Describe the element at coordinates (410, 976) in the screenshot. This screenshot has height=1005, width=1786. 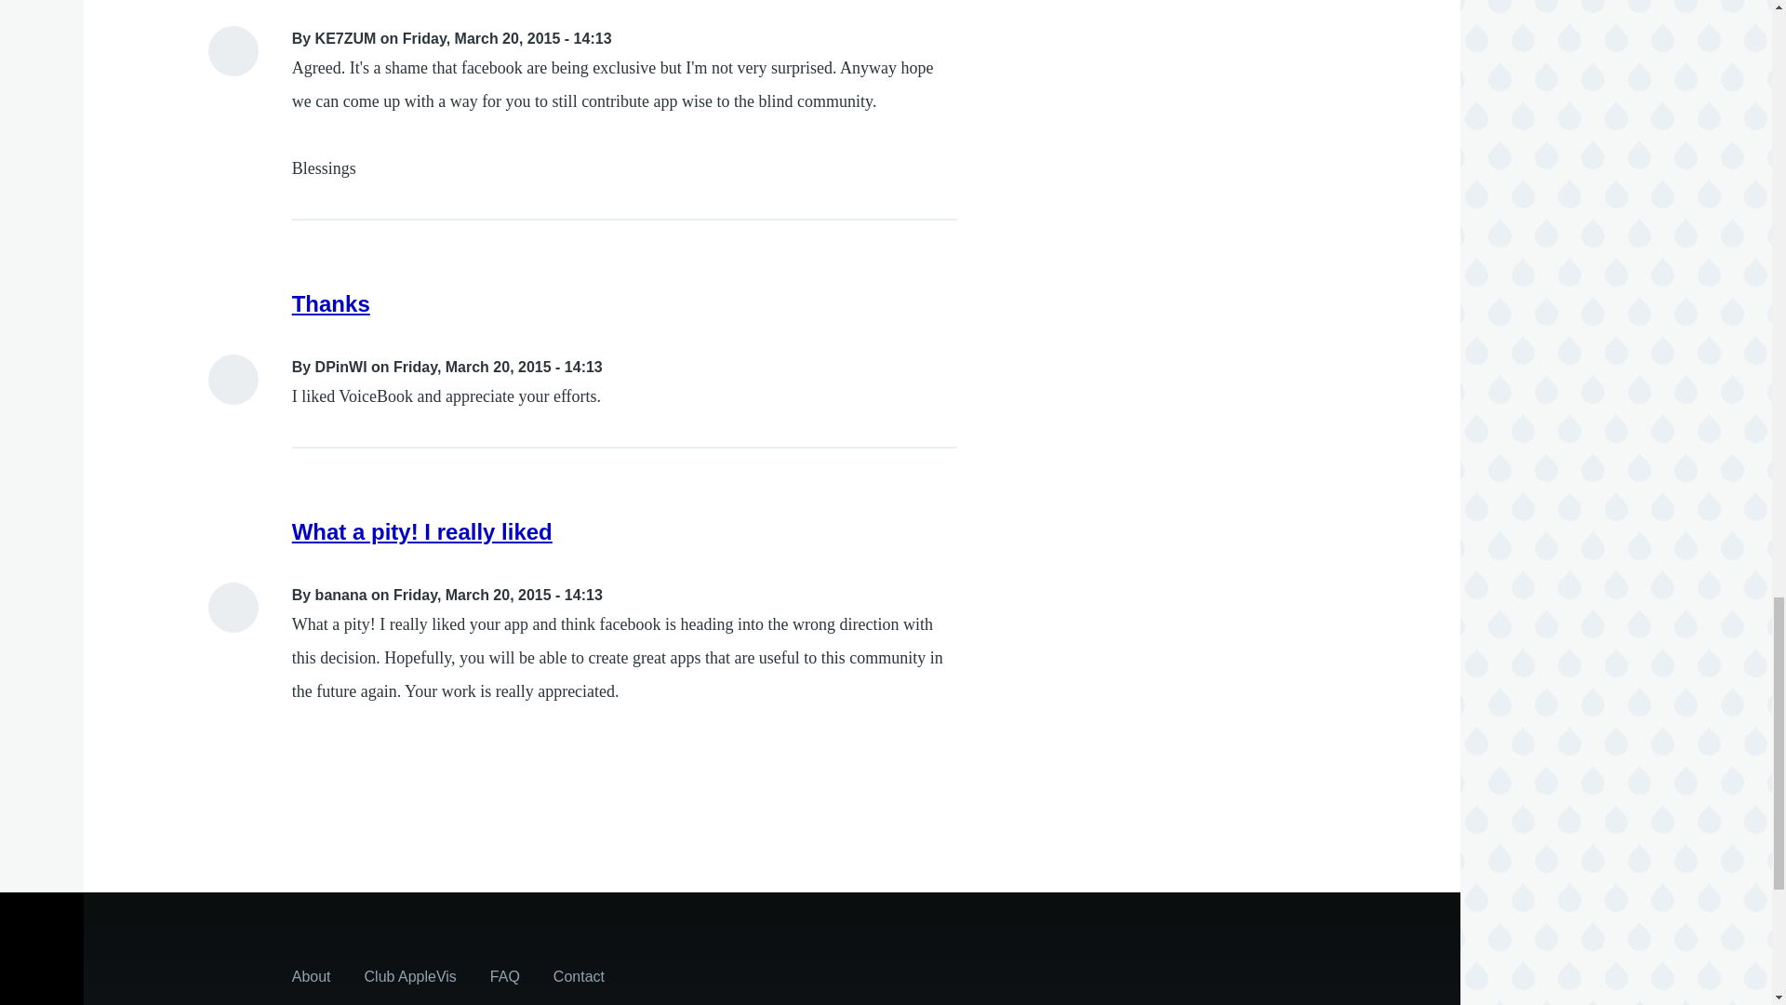
I see `Club AppleVis` at that location.